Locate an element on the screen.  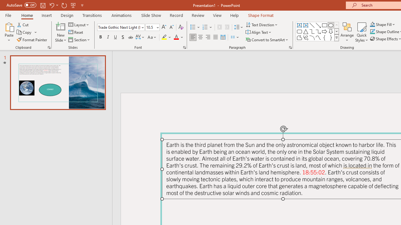
Shapes is located at coordinates (336, 37).